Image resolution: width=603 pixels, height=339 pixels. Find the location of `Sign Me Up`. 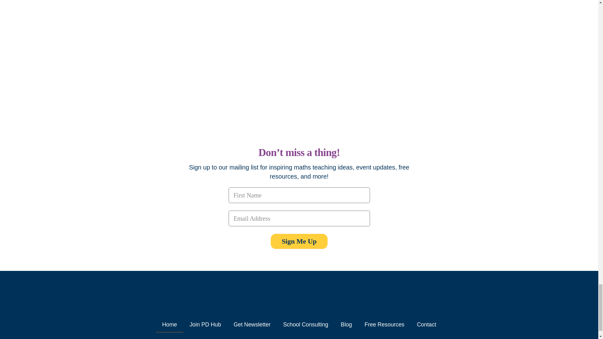

Sign Me Up is located at coordinates (299, 241).